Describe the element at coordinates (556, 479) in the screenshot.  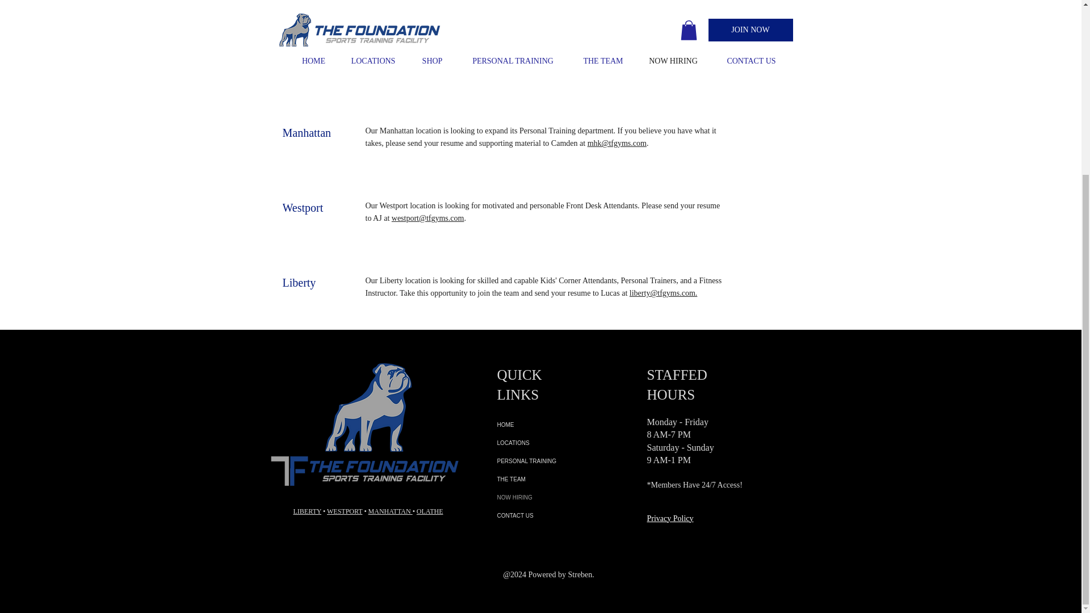
I see `THE TEAM` at that location.